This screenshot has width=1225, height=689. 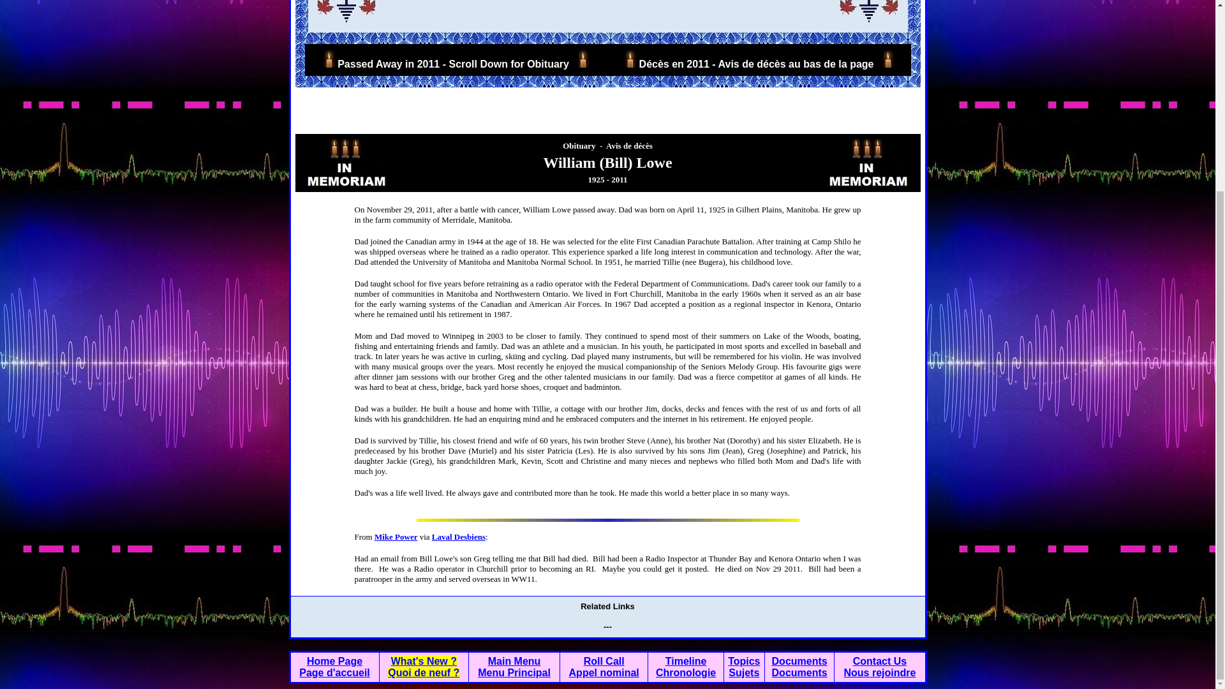 I want to click on Mike Power, so click(x=396, y=536).